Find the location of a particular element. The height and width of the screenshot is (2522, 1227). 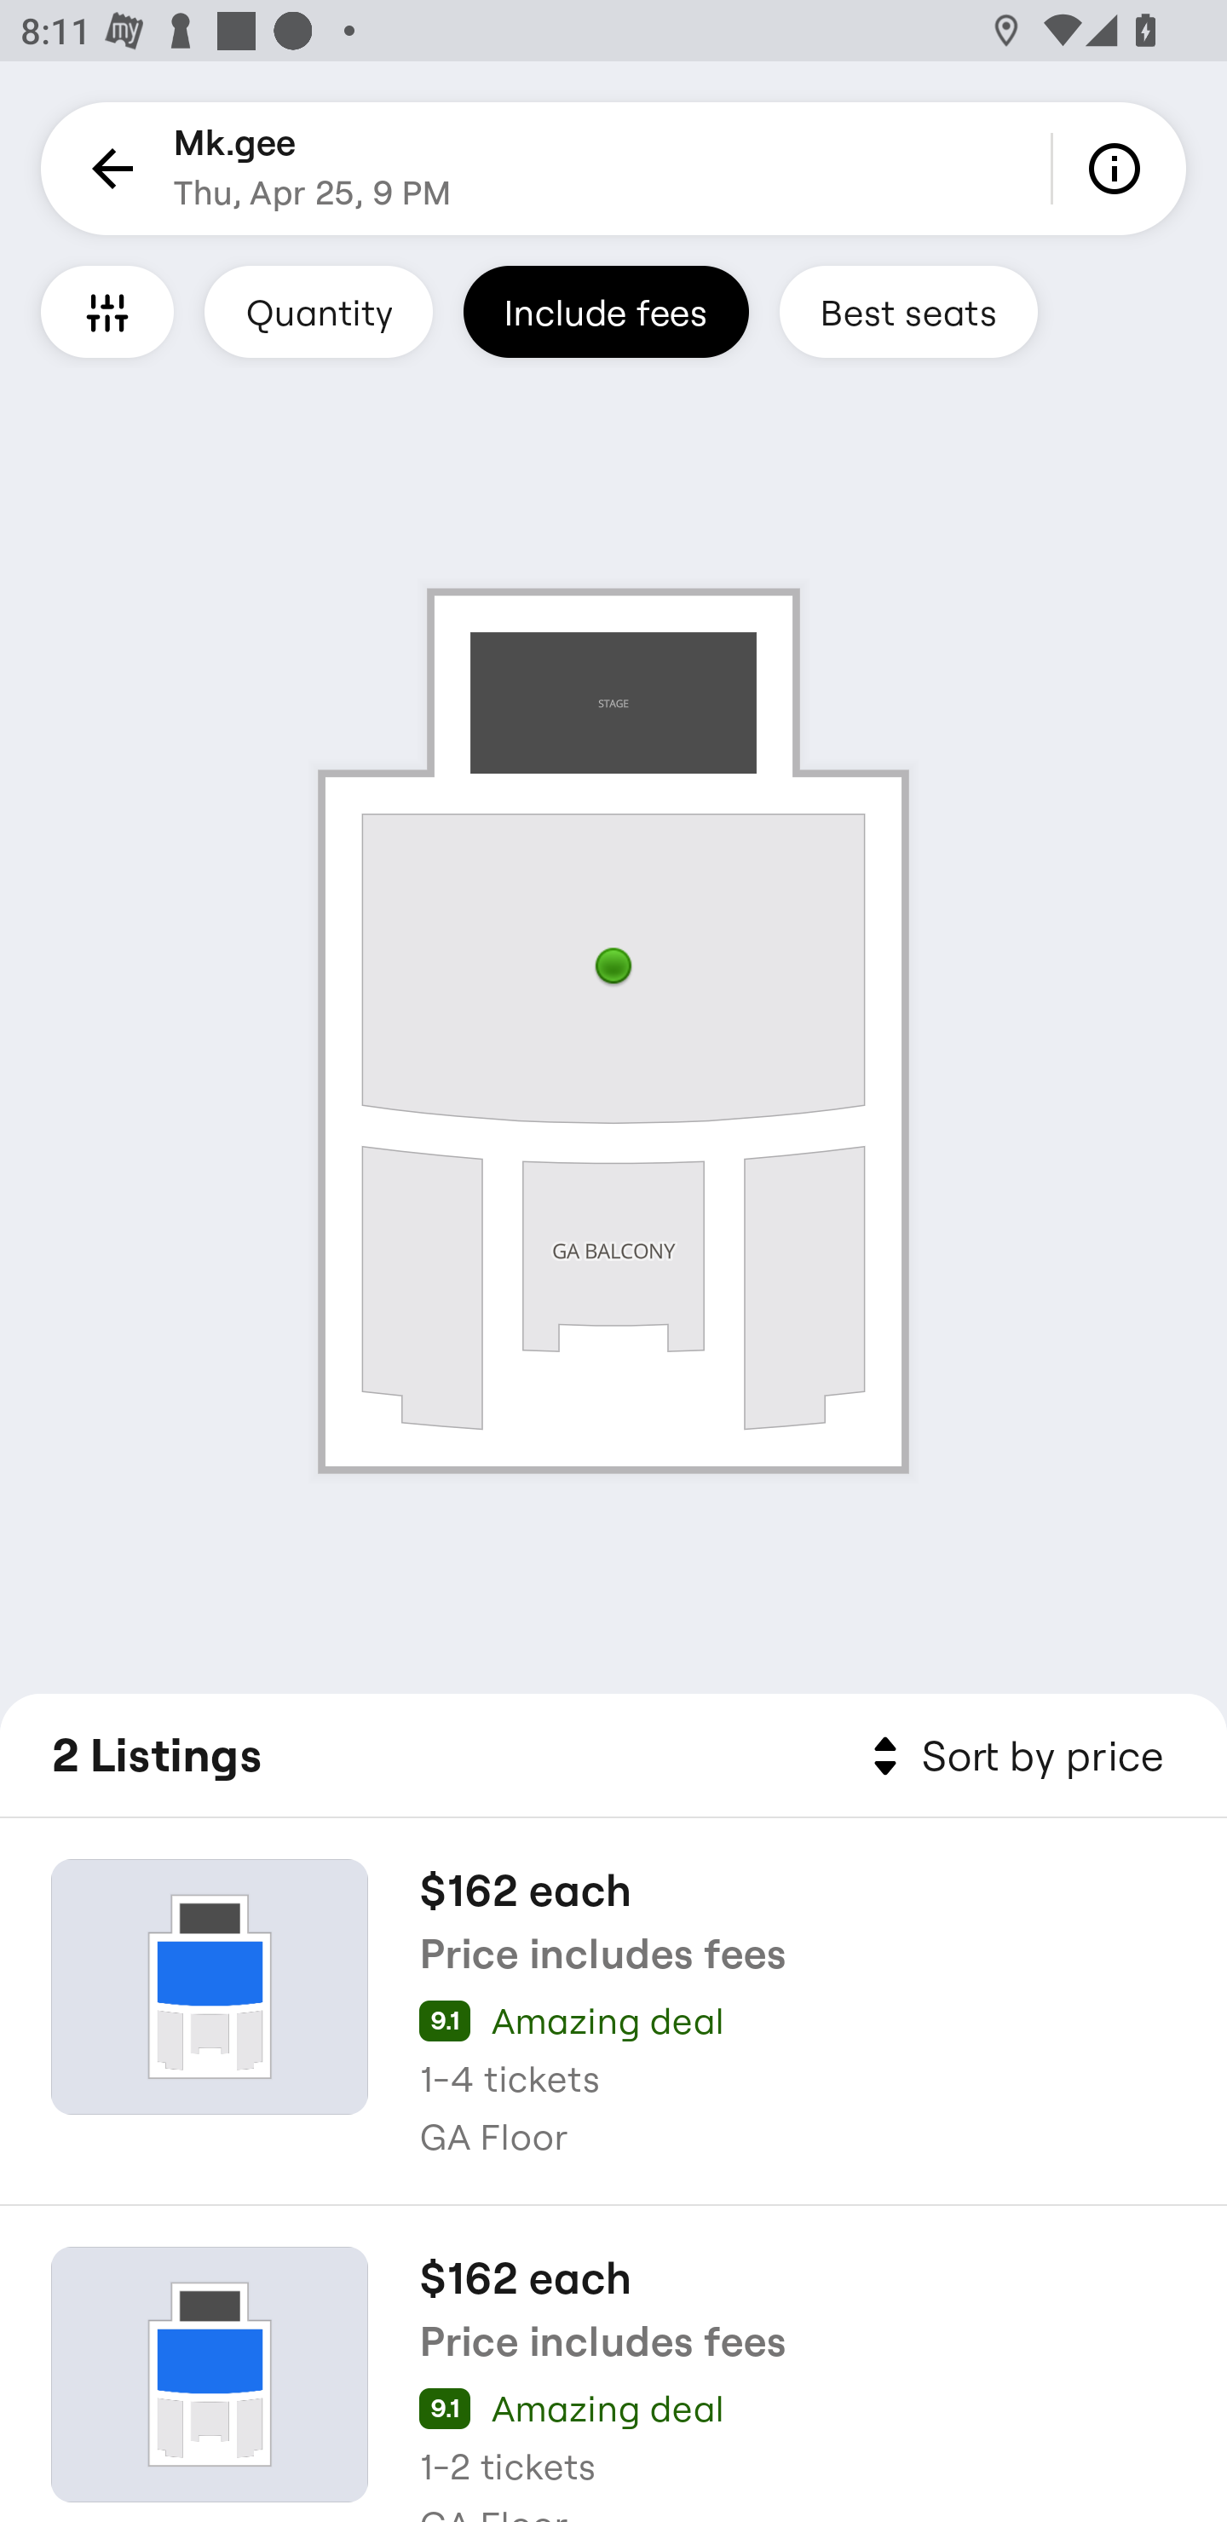

Filters and Accessible Seating is located at coordinates (107, 311).